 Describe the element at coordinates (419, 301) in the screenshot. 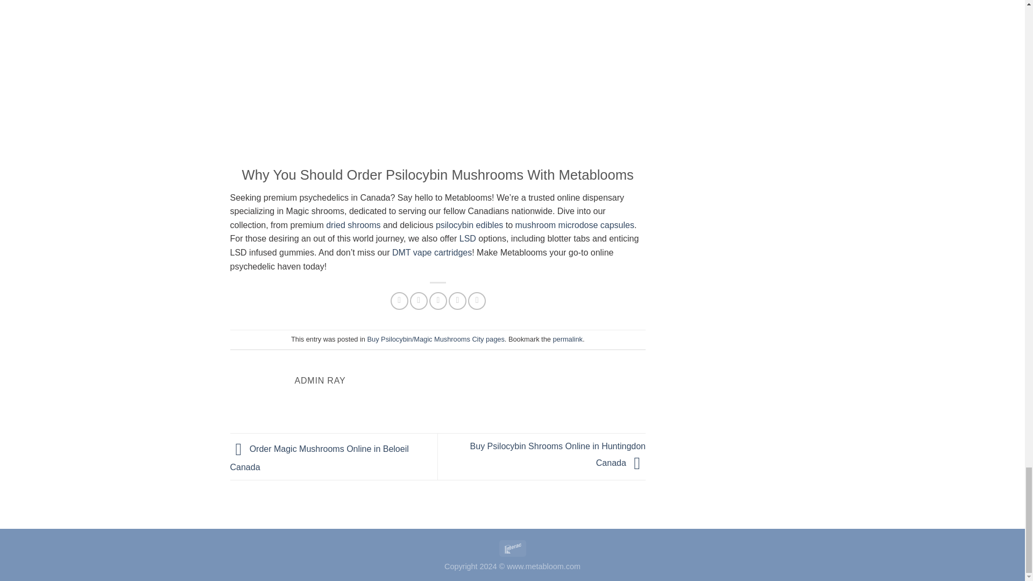

I see `Share on Twitter` at that location.